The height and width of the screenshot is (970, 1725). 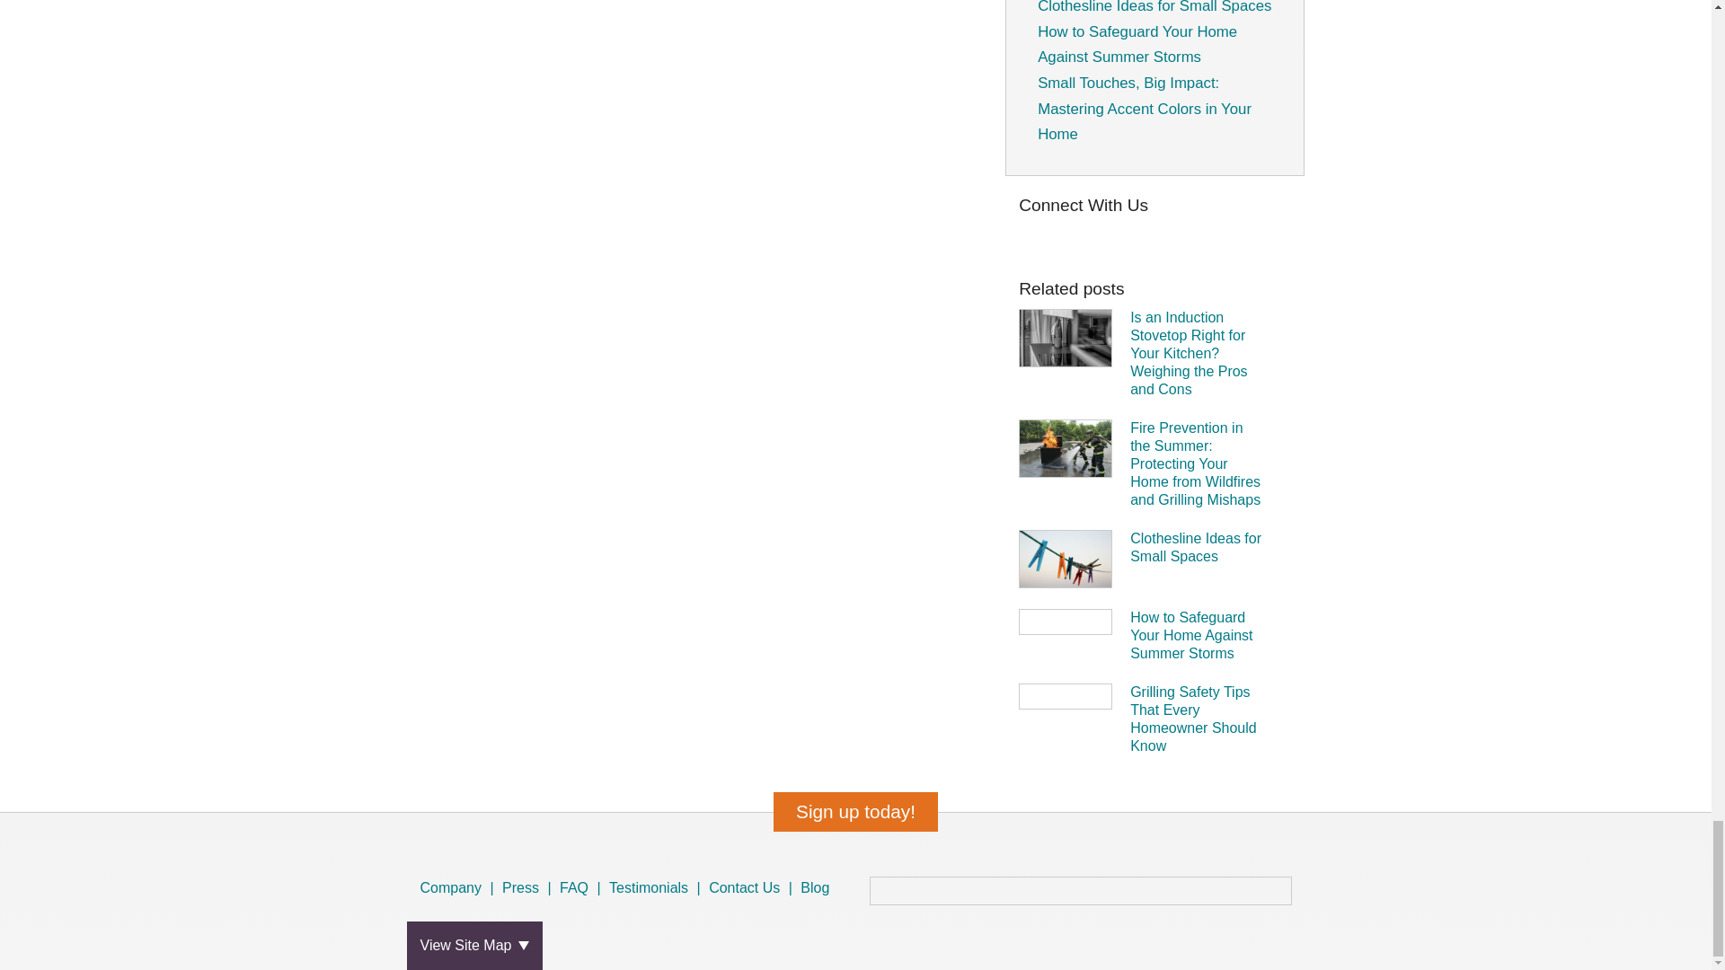 I want to click on Follow on LinkedIn, so click(x=500, y=936).